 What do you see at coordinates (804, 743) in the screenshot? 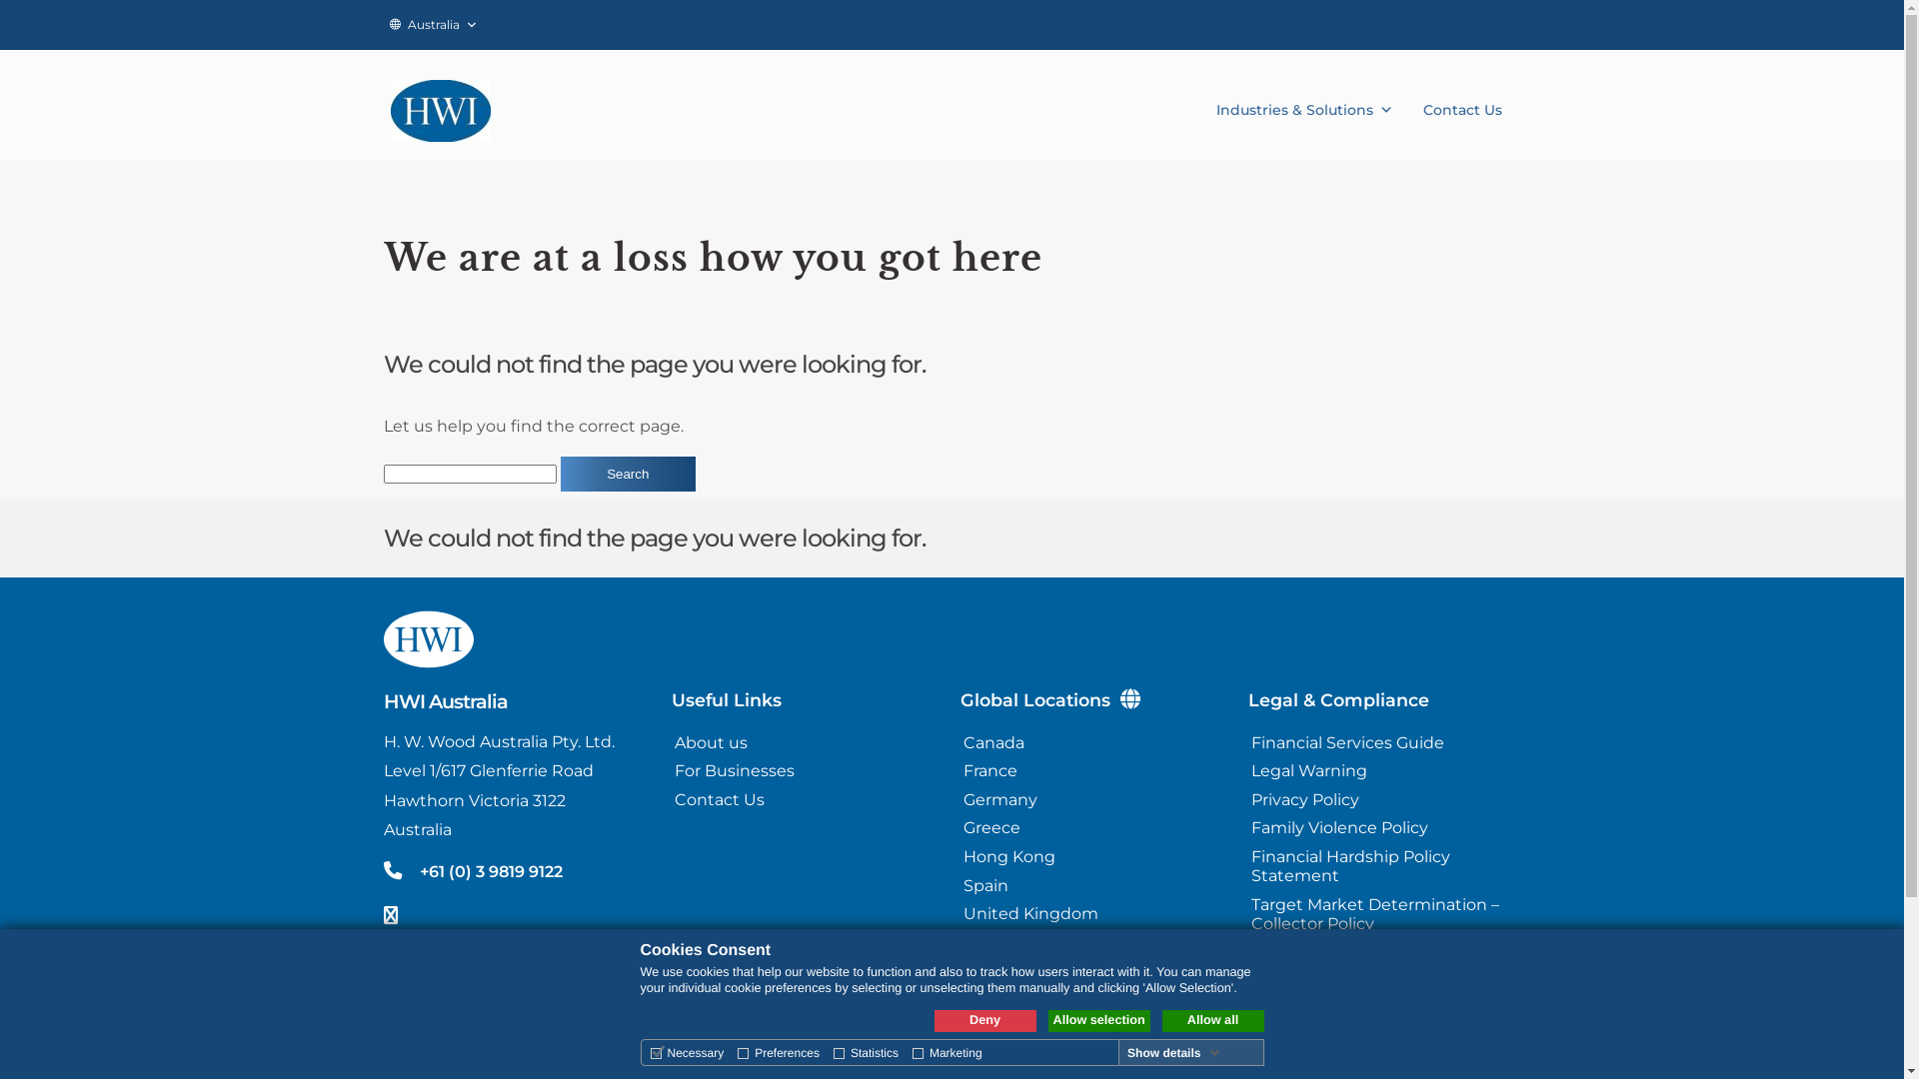
I see `About us` at bounding box center [804, 743].